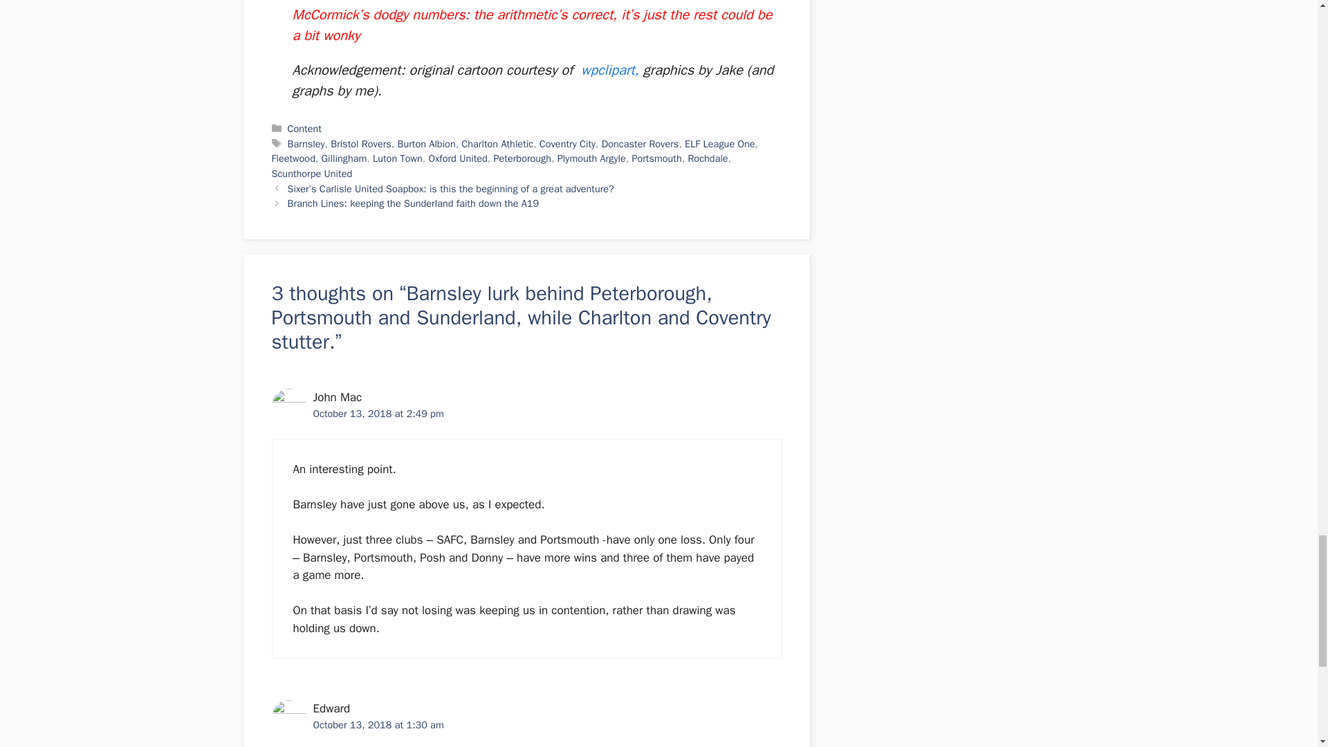 This screenshot has height=747, width=1328. What do you see at coordinates (361, 144) in the screenshot?
I see `Bristol Rovers` at bounding box center [361, 144].